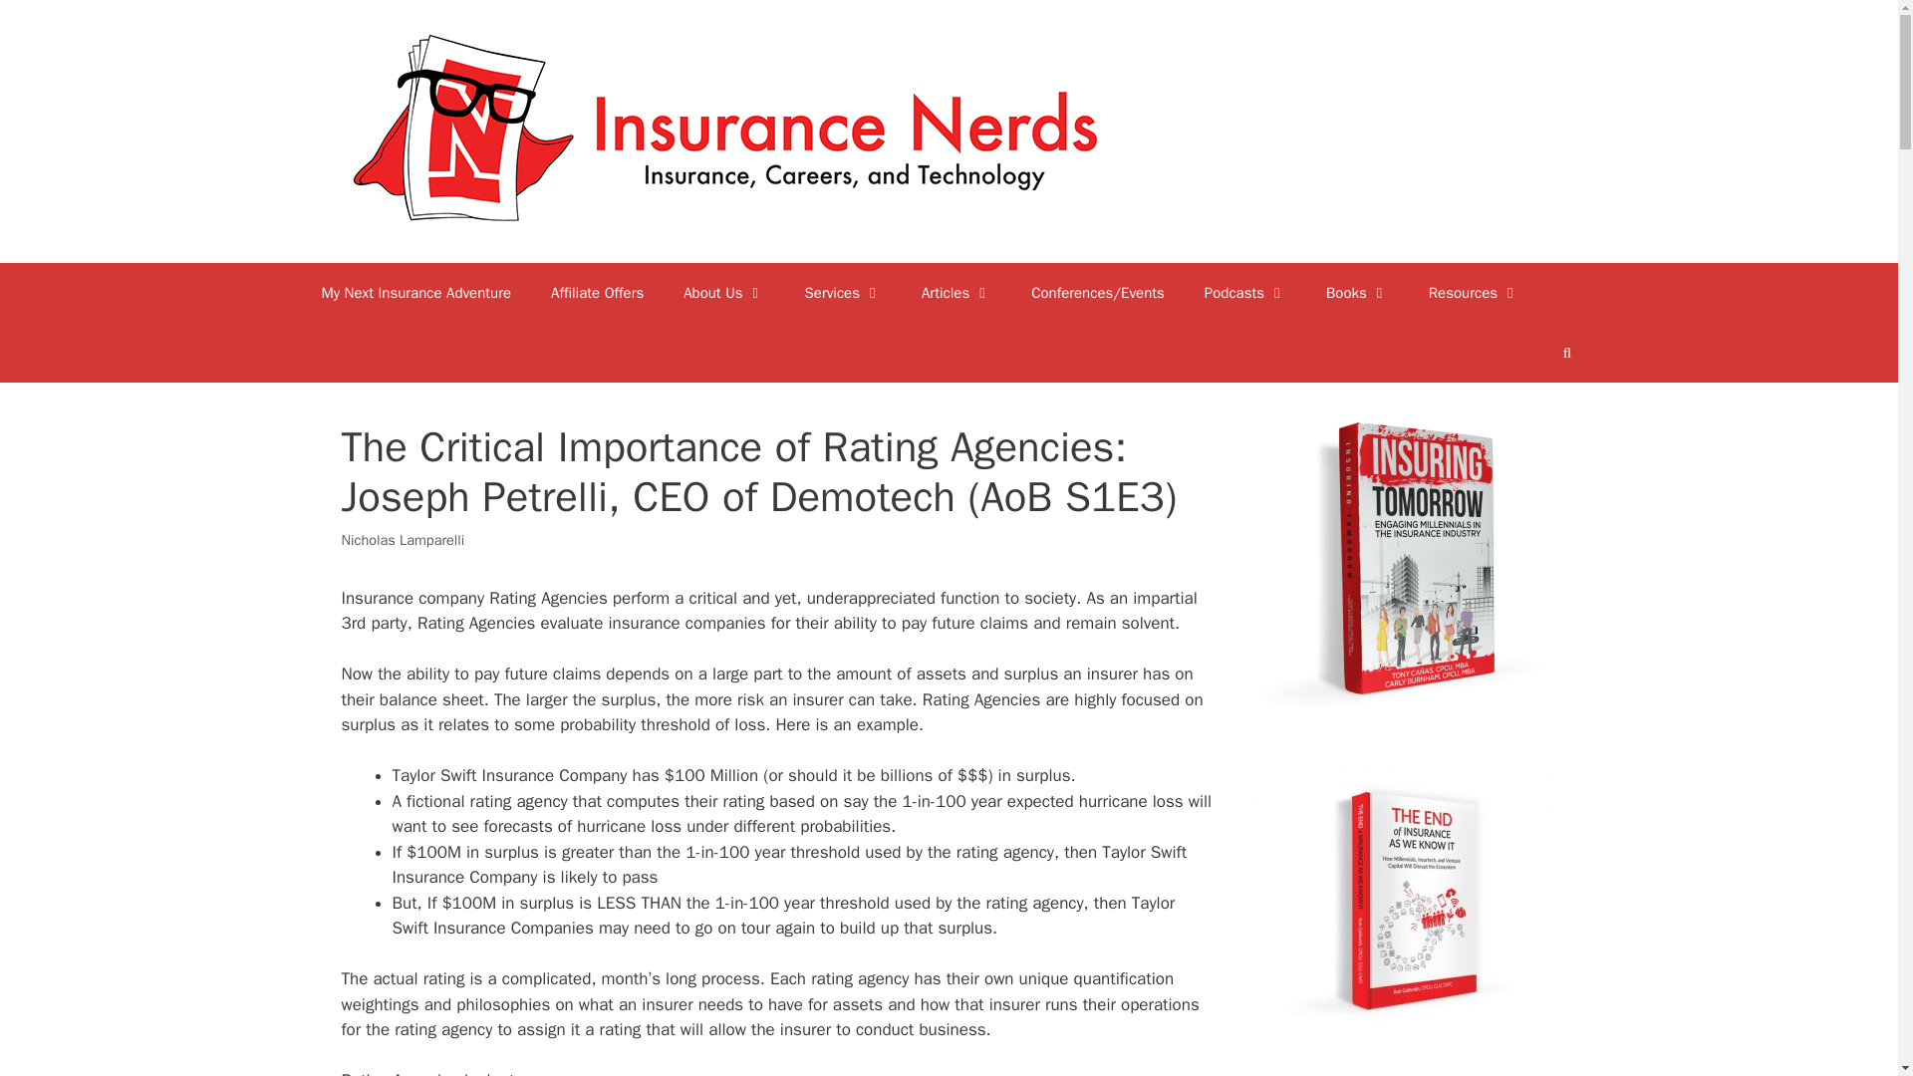 This screenshot has height=1076, width=1913. Describe the element at coordinates (415, 96) in the screenshot. I see `My Next Insurance Adventure` at that location.